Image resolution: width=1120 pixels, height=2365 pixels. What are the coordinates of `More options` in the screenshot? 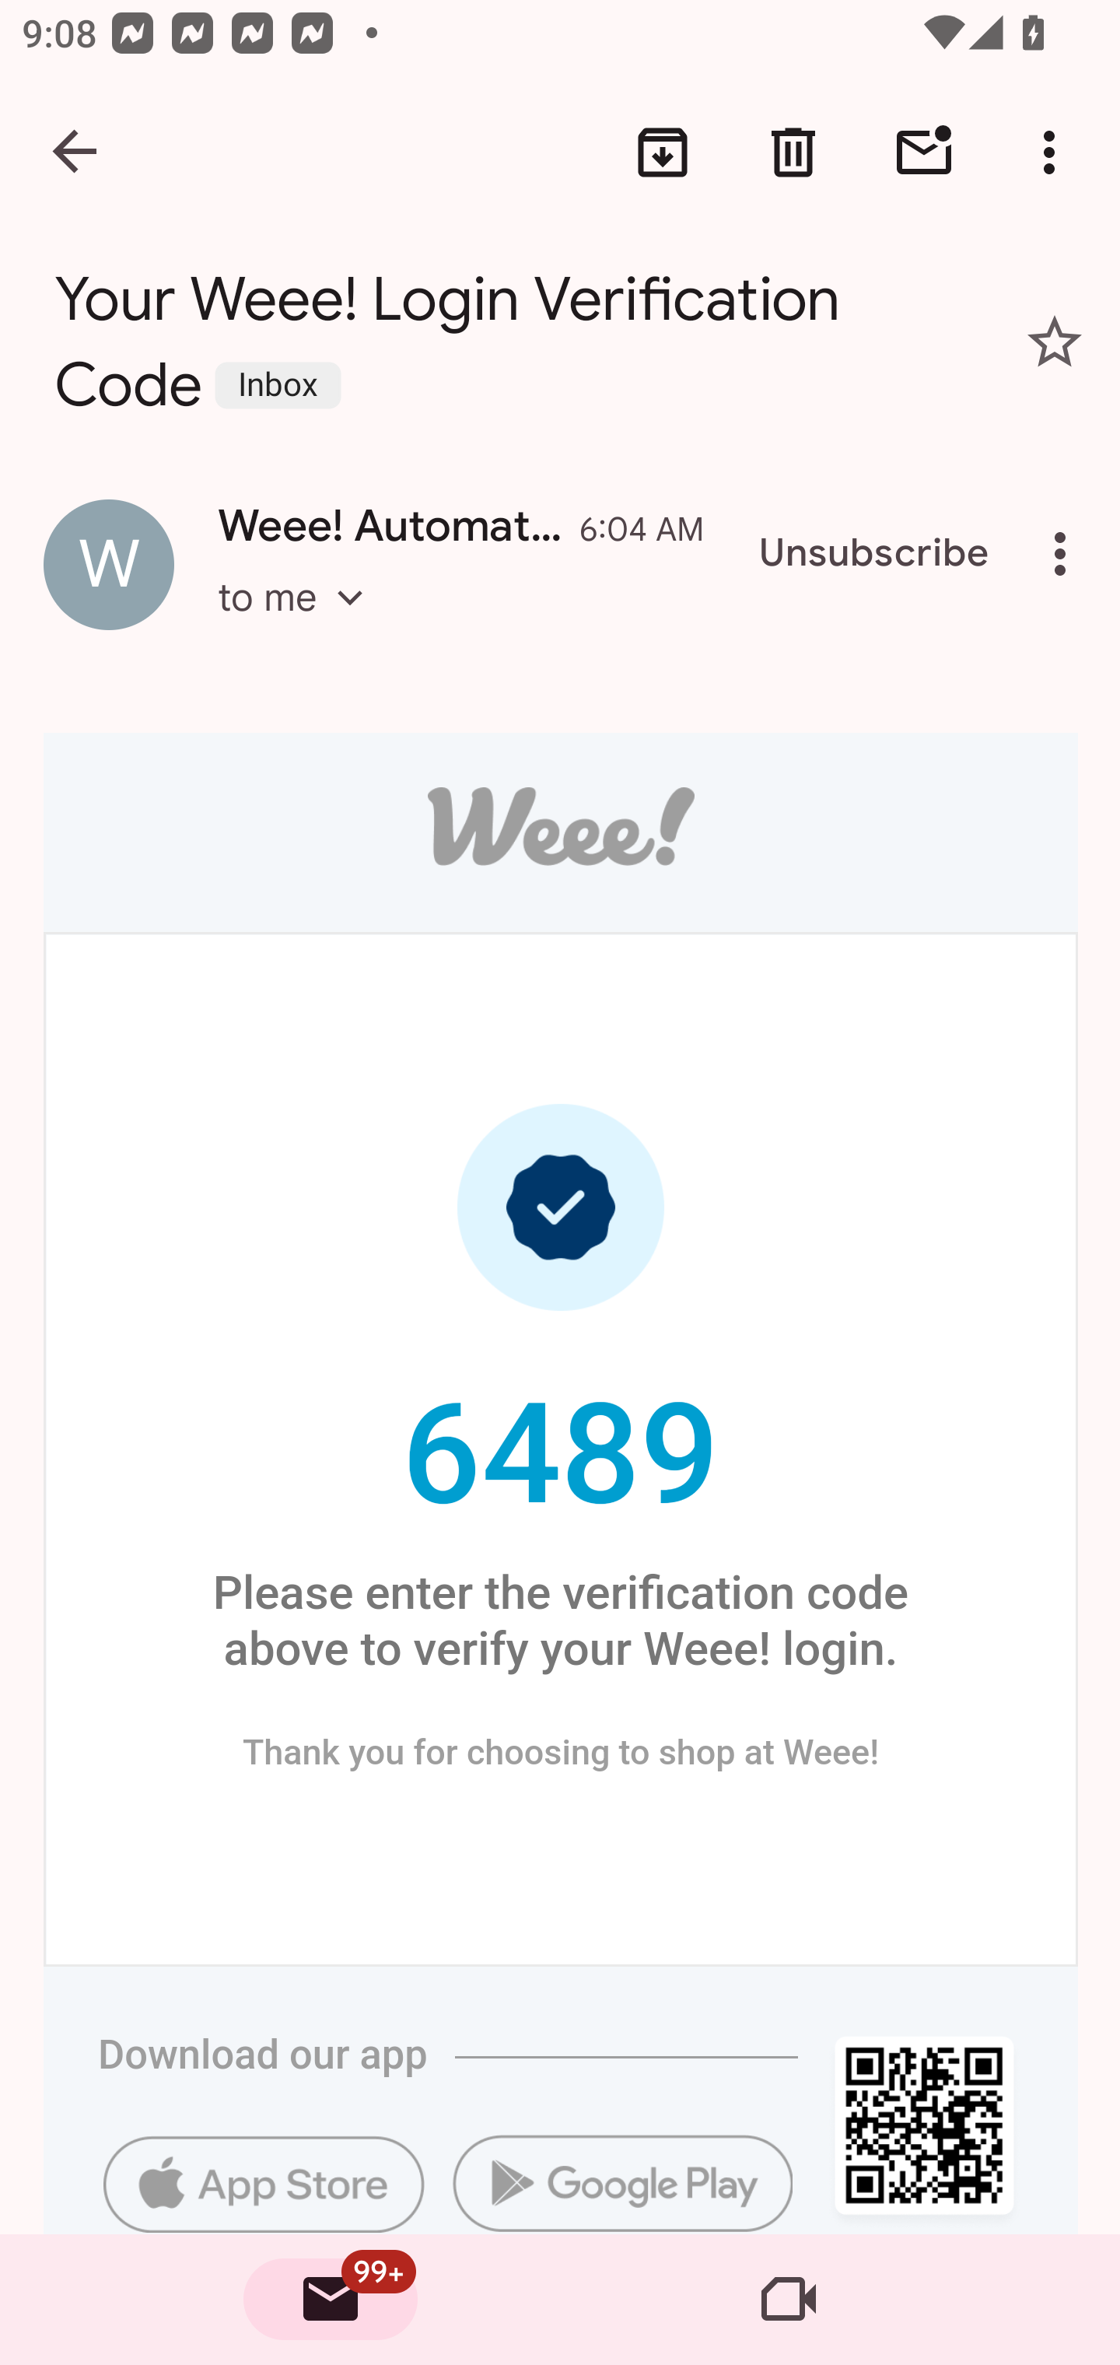 It's located at (1055, 152).